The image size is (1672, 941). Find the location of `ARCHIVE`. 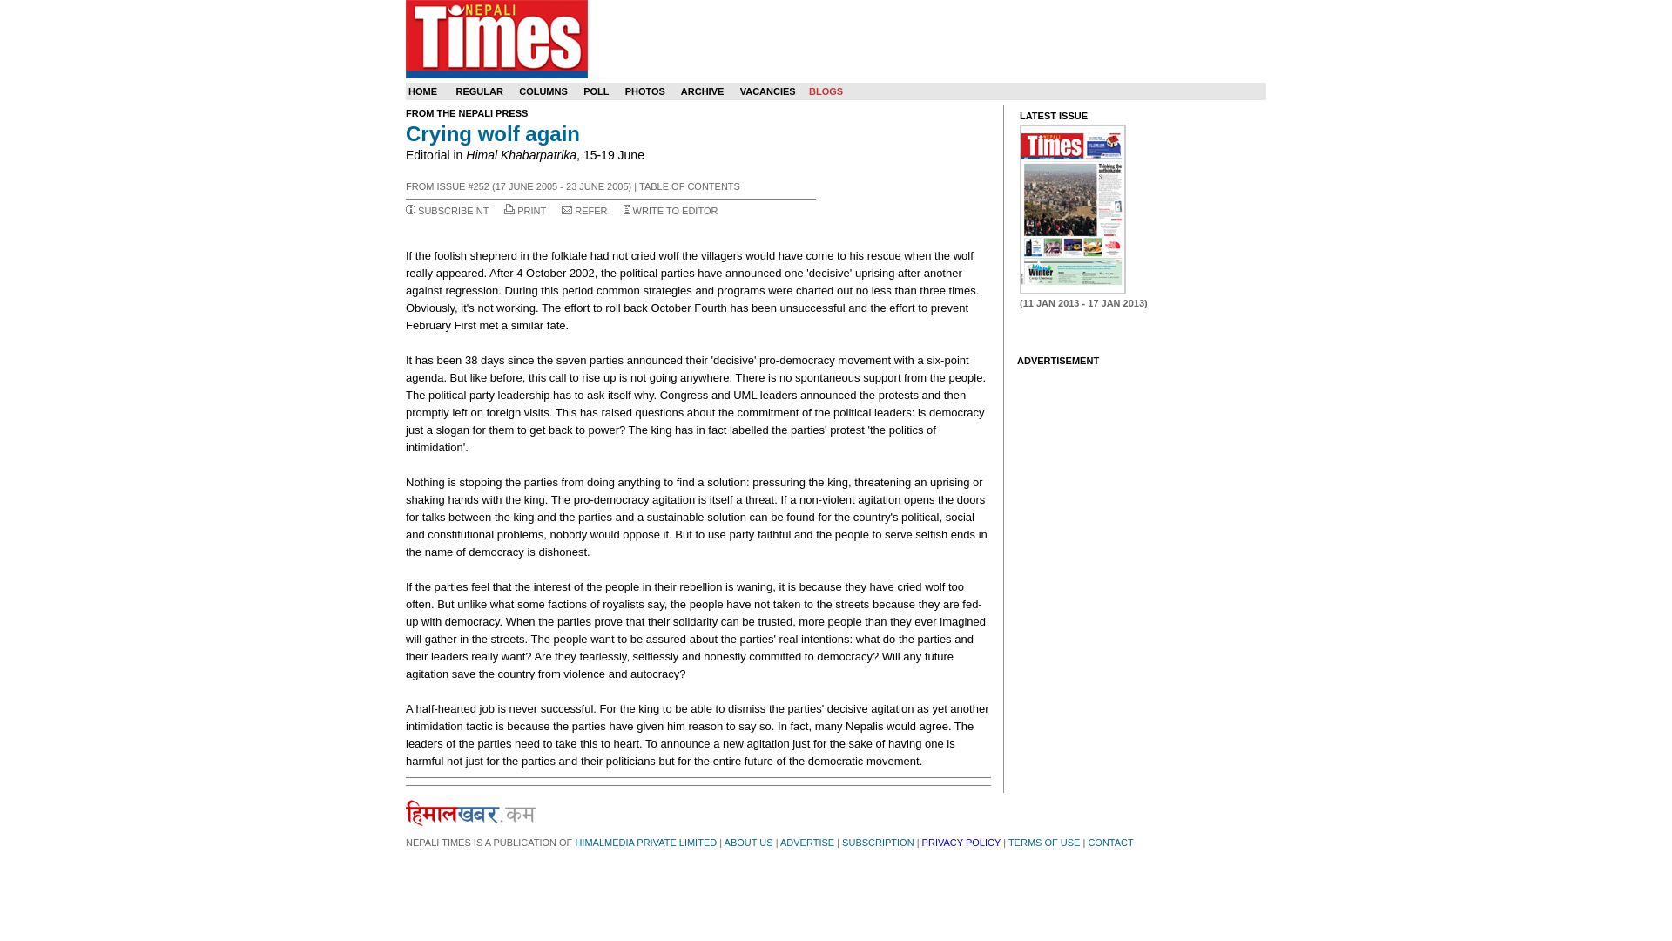

ARCHIVE is located at coordinates (702, 91).